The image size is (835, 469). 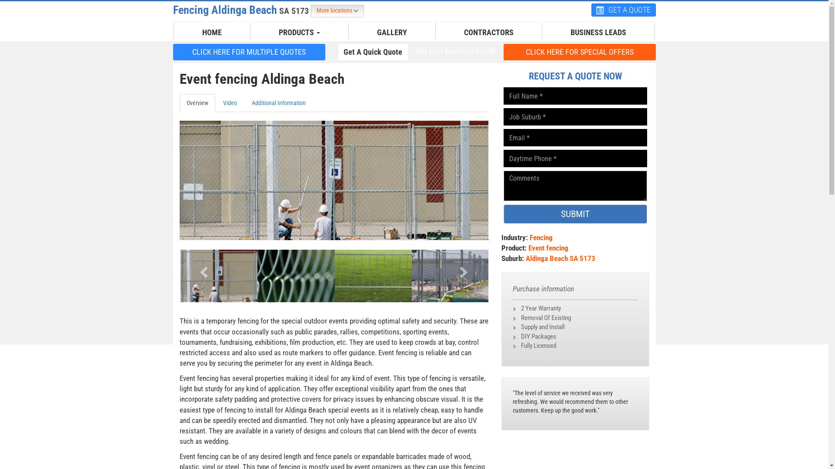 I want to click on Get A Quick Quote, so click(x=373, y=52).